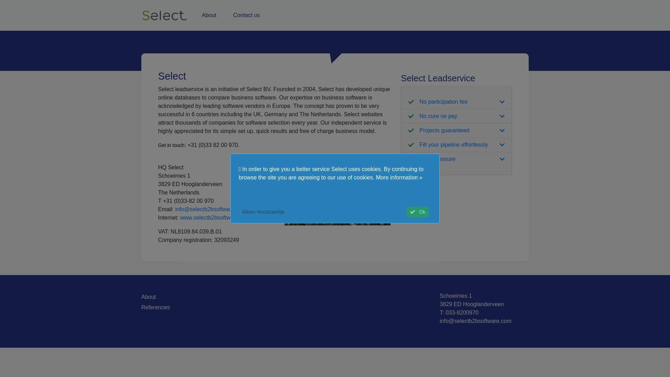 The image size is (670, 377). Describe the element at coordinates (417, 212) in the screenshot. I see `Ok` at that location.